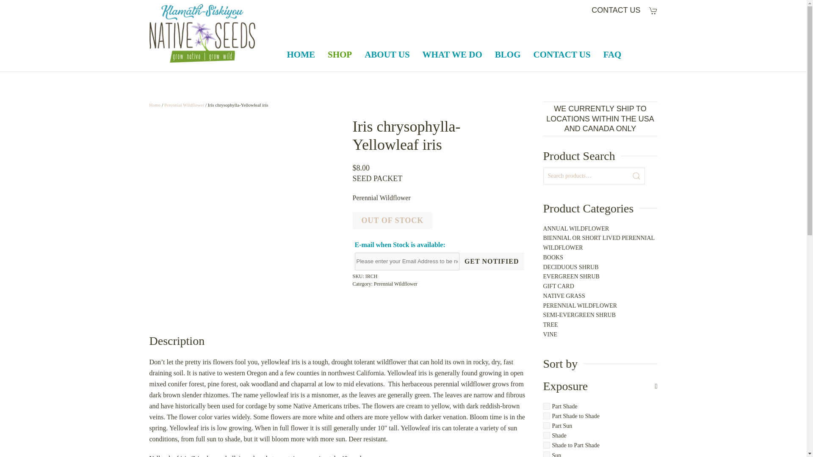 The image size is (813, 457). Describe the element at coordinates (546, 426) in the screenshot. I see `part-sun` at that location.